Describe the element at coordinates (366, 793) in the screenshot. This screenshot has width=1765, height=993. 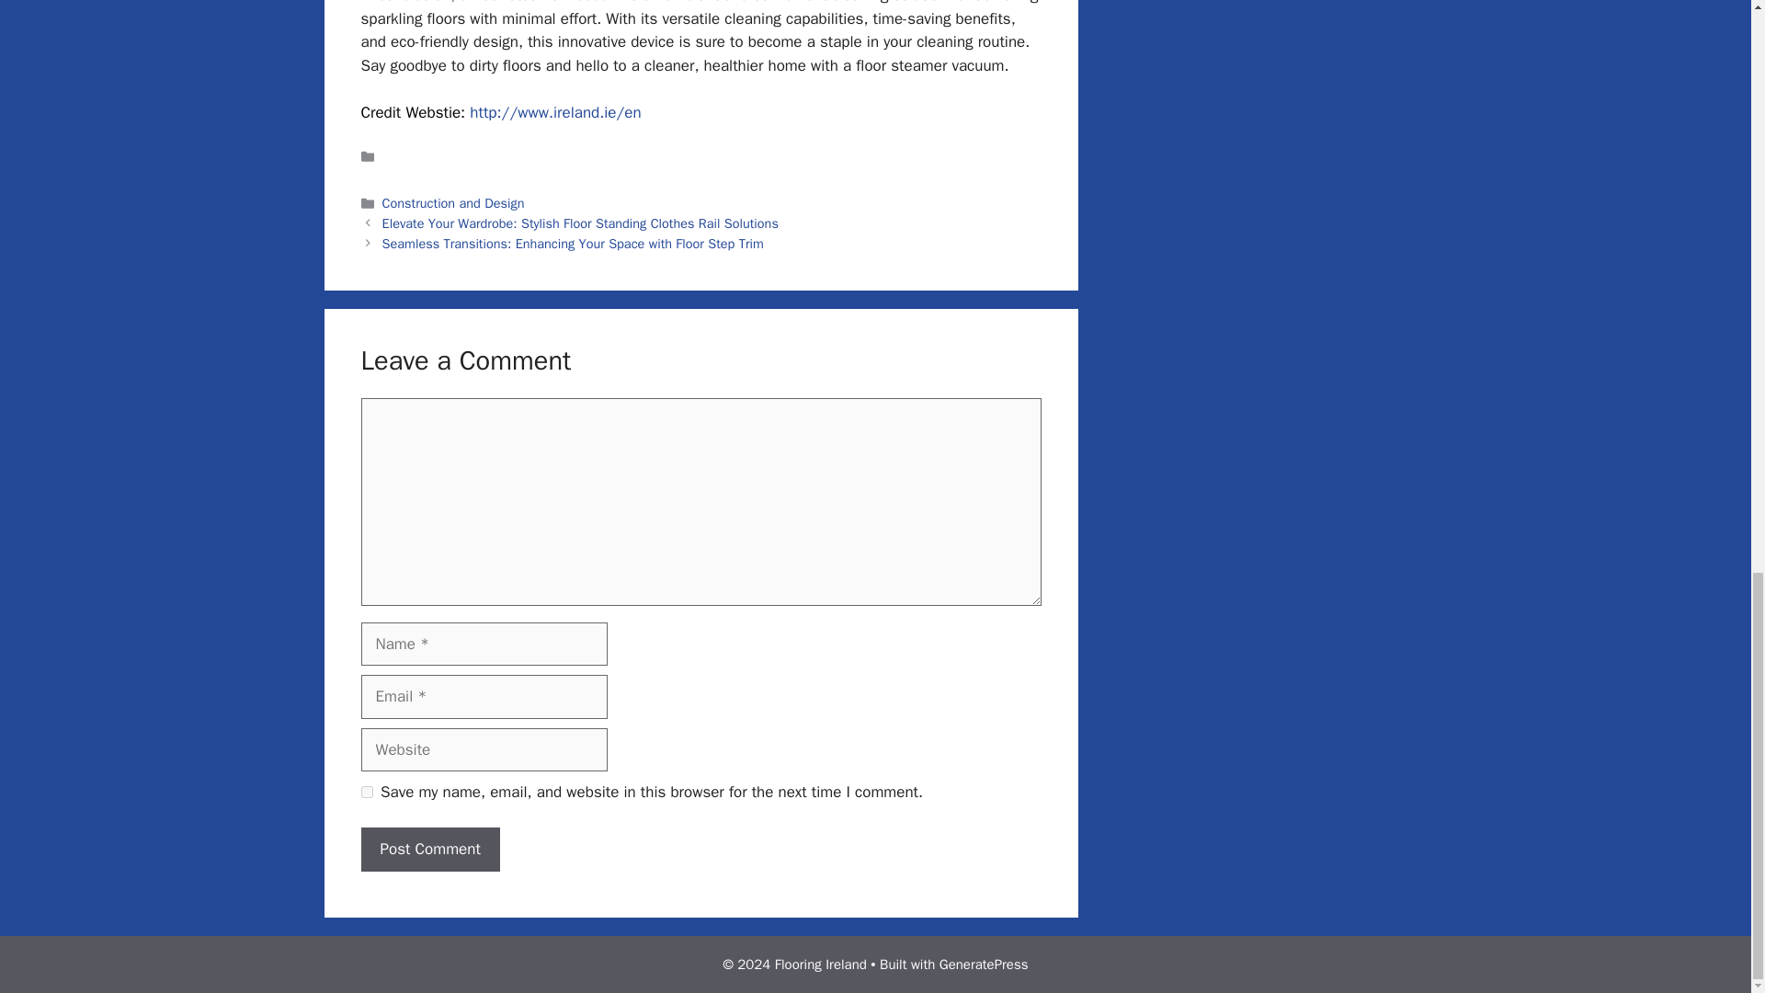
I see `yes` at that location.